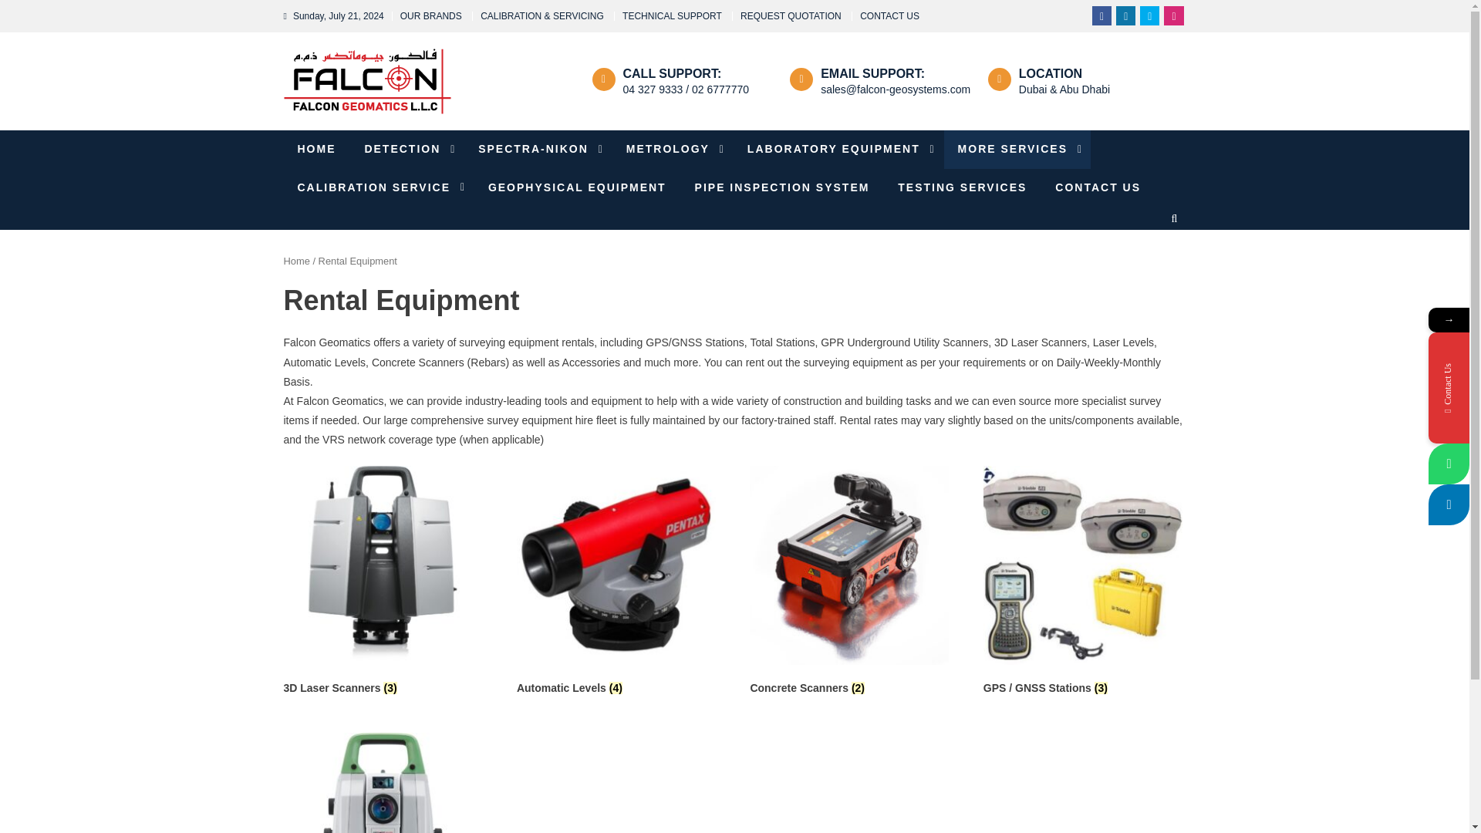  I want to click on REQUEST QUOTATION, so click(791, 16).